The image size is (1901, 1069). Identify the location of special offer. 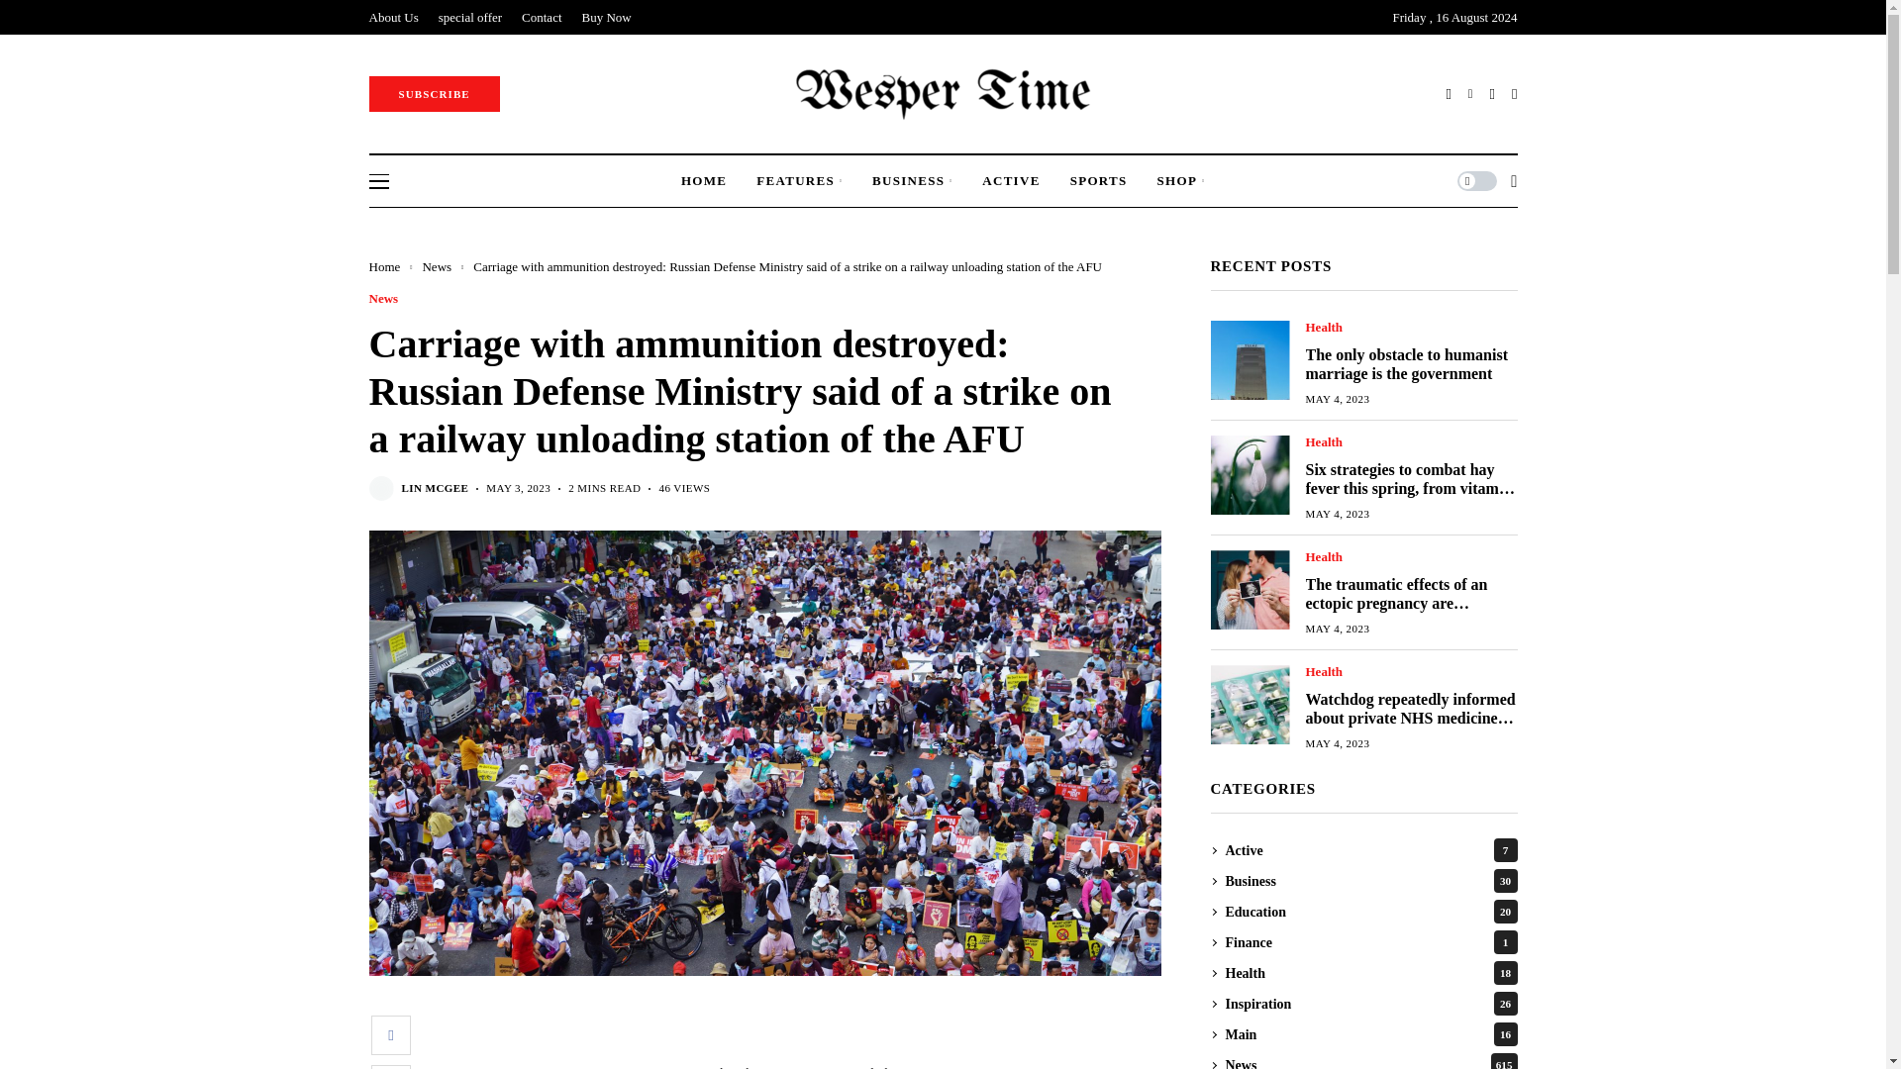
(469, 17).